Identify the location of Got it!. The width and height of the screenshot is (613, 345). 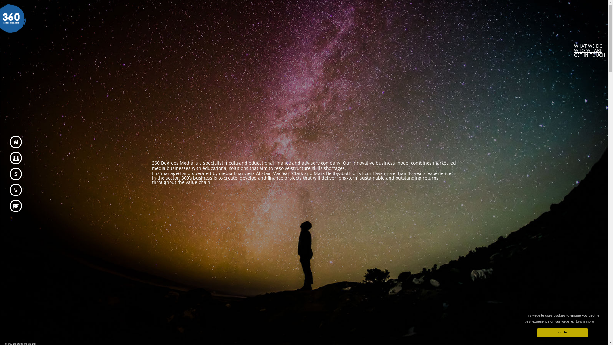
(563, 333).